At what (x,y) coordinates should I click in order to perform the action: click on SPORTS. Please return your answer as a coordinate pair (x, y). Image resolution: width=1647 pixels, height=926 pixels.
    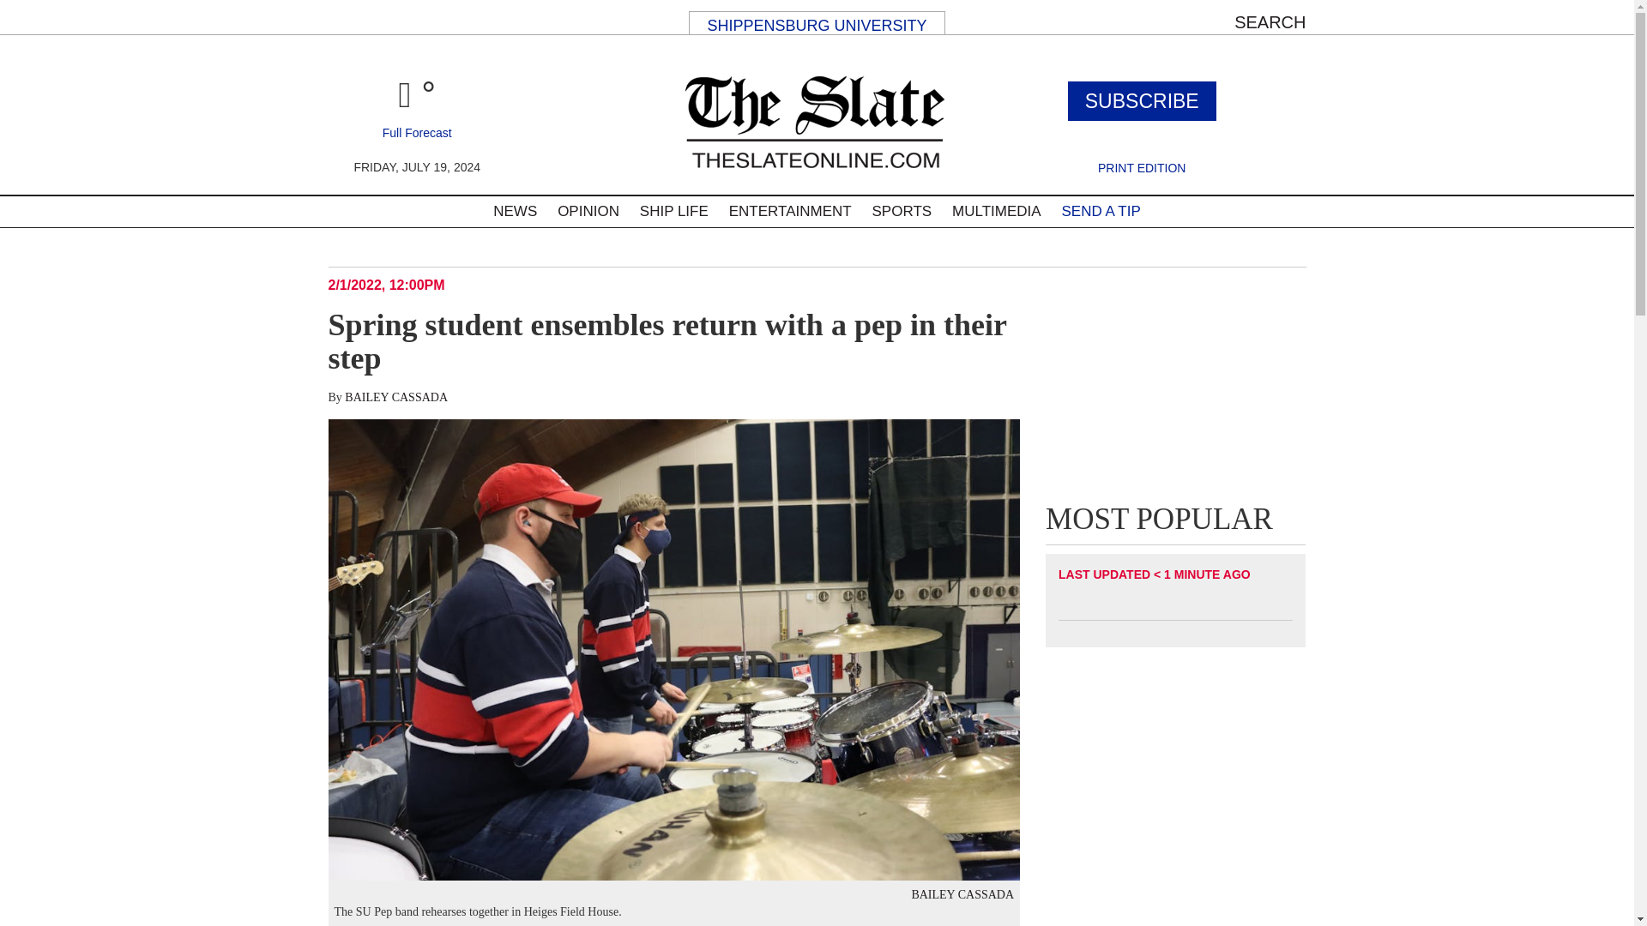
    Looking at the image, I should click on (902, 211).